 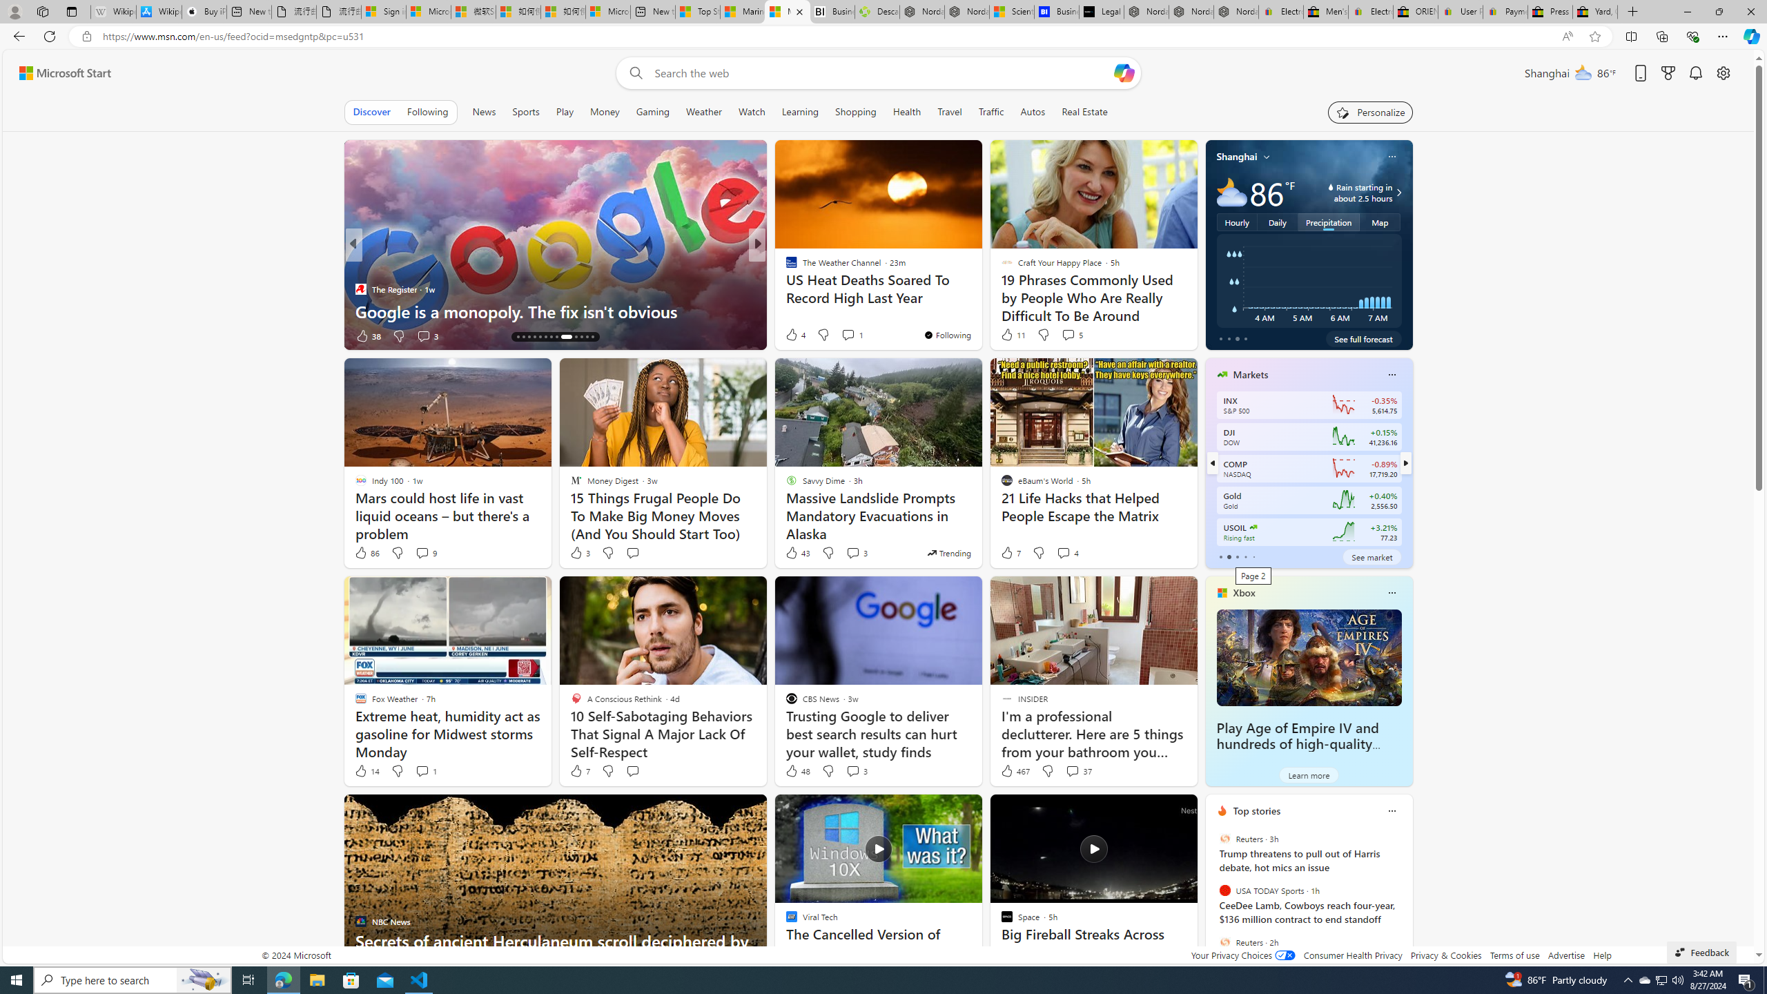 I want to click on previous, so click(x=1212, y=899).